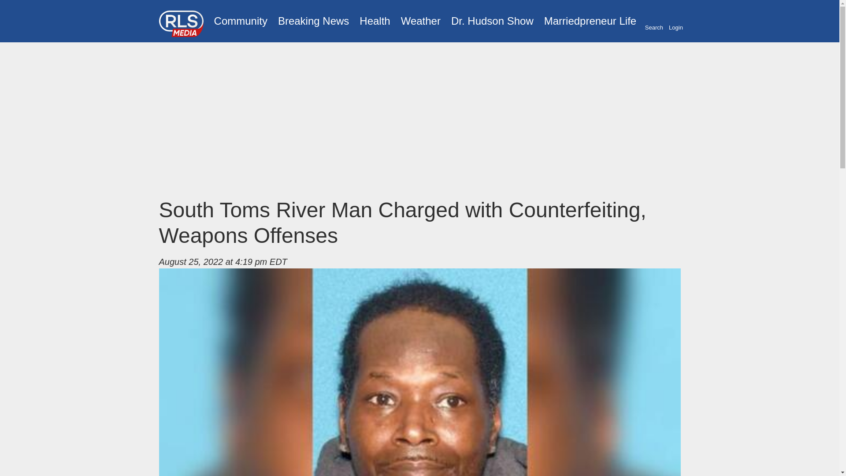 The image size is (846, 476). Describe the element at coordinates (420, 21) in the screenshot. I see `Local Weather` at that location.